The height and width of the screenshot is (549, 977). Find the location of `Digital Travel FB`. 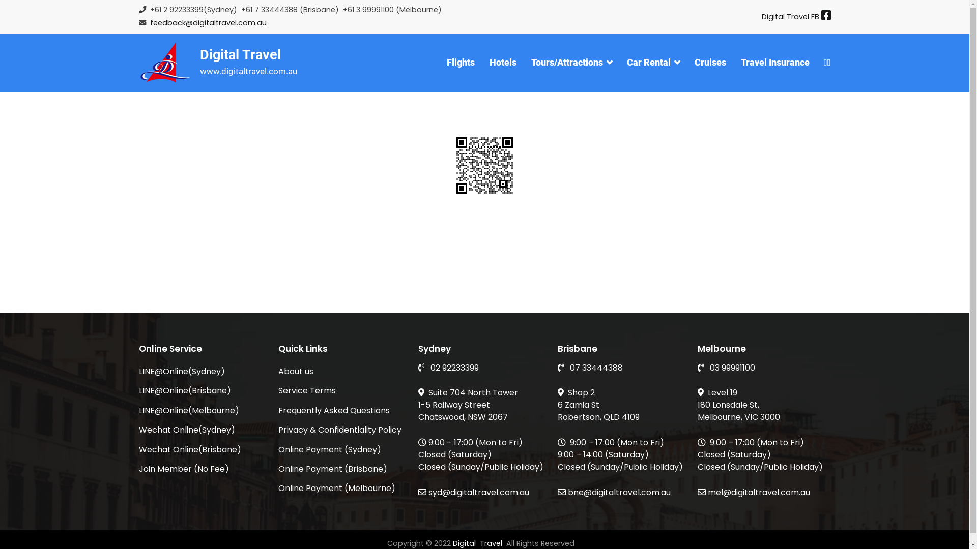

Digital Travel FB is located at coordinates (796, 17).